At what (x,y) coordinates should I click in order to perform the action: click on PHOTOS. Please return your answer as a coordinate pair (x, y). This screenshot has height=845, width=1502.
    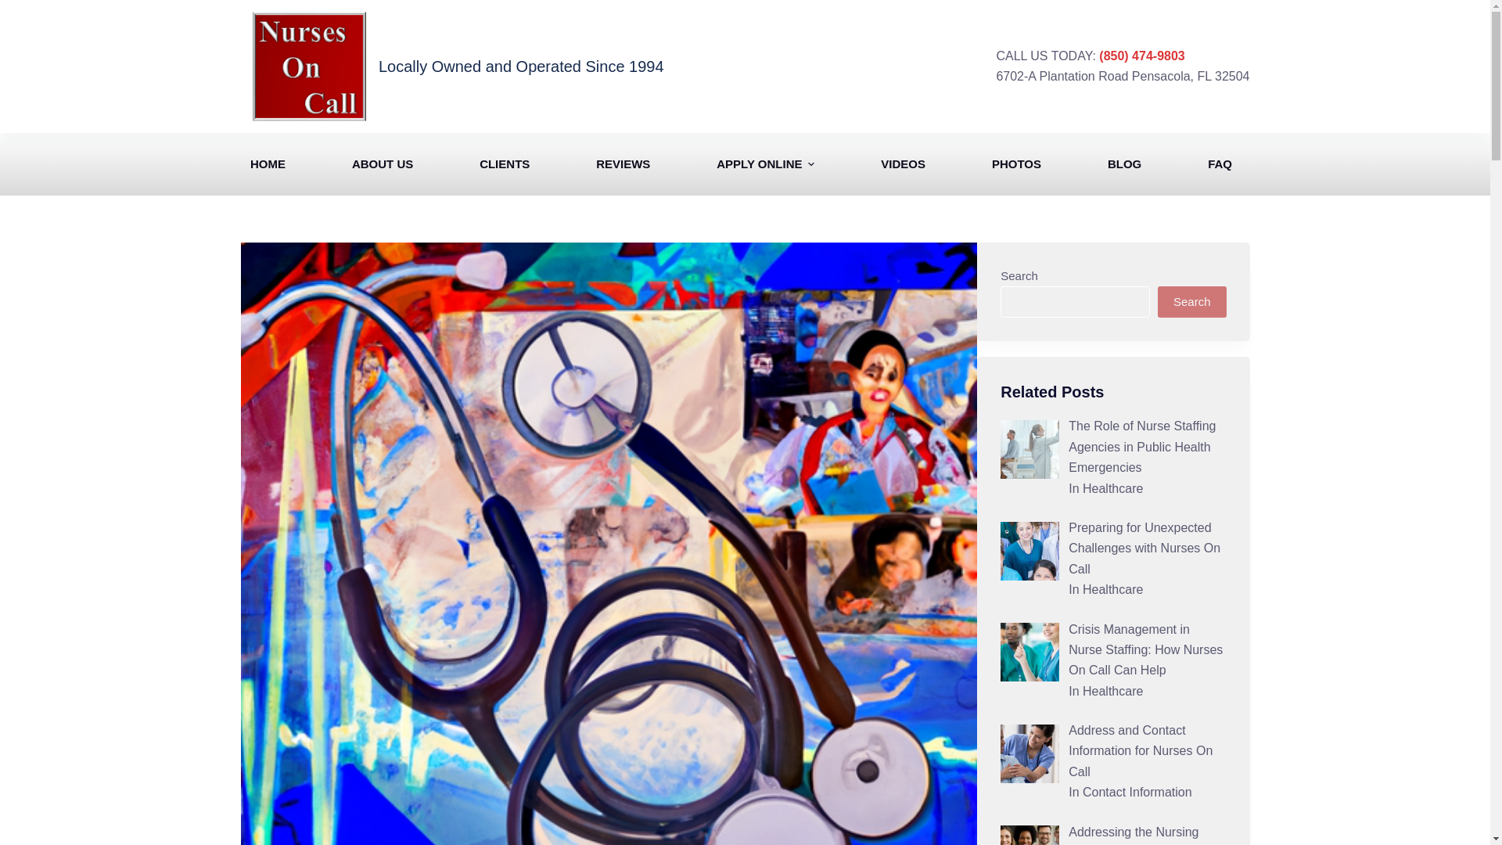
    Looking at the image, I should click on (1015, 164).